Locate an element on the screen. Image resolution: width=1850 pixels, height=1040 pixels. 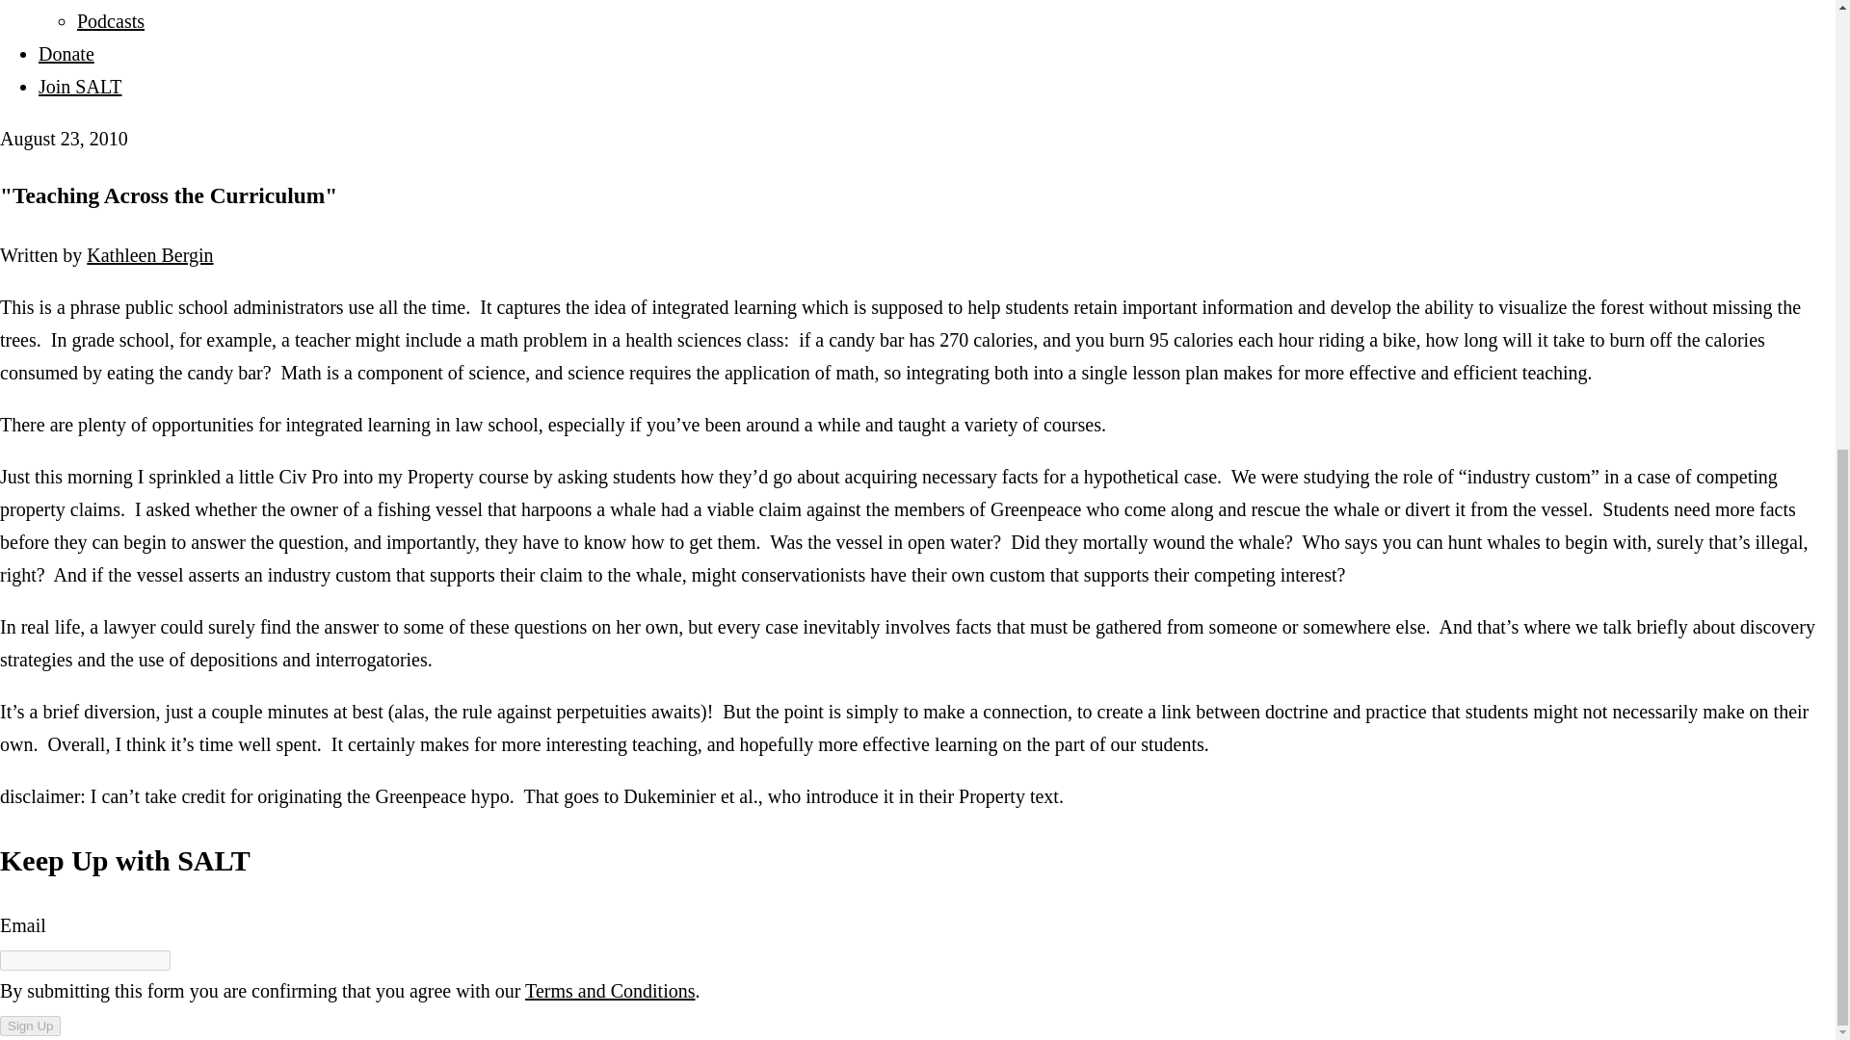
Kathleen Bergin is located at coordinates (149, 254).